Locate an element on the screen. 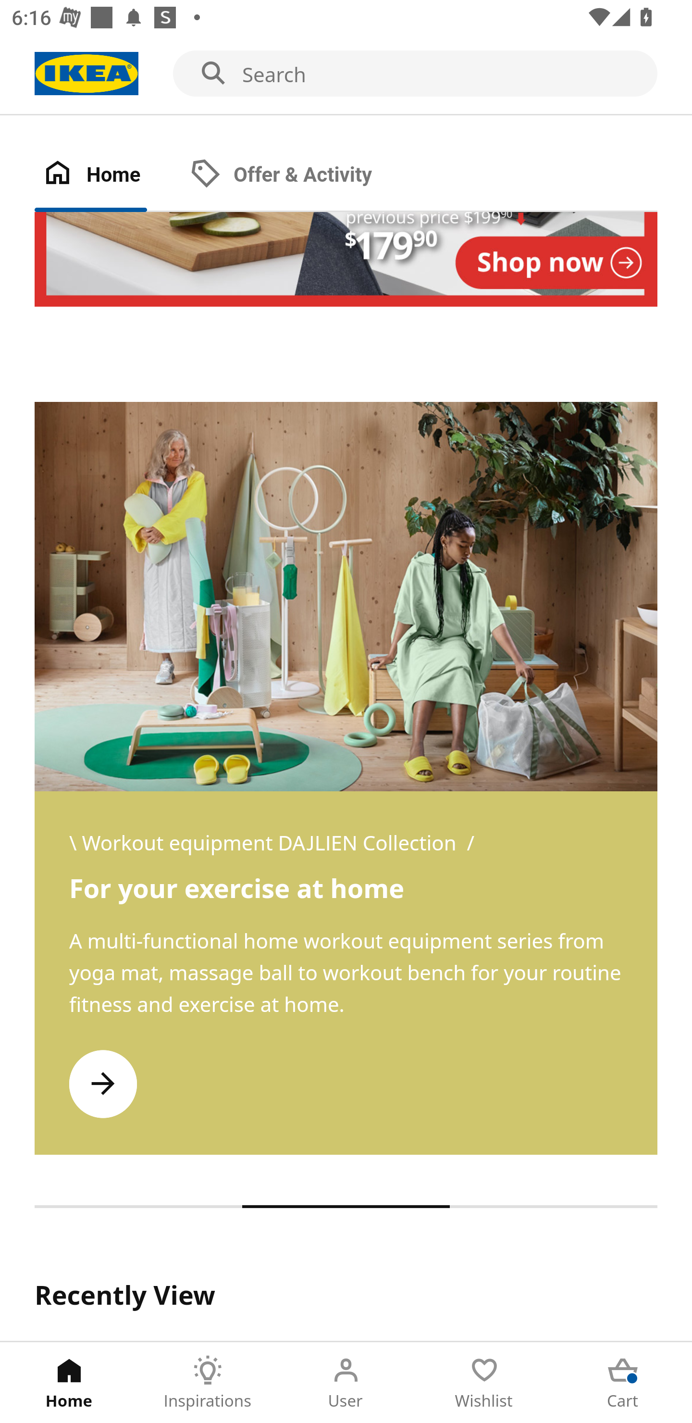 Image resolution: width=692 pixels, height=1423 pixels. Inspirations
Tab 2 of 5 is located at coordinates (208, 1383).